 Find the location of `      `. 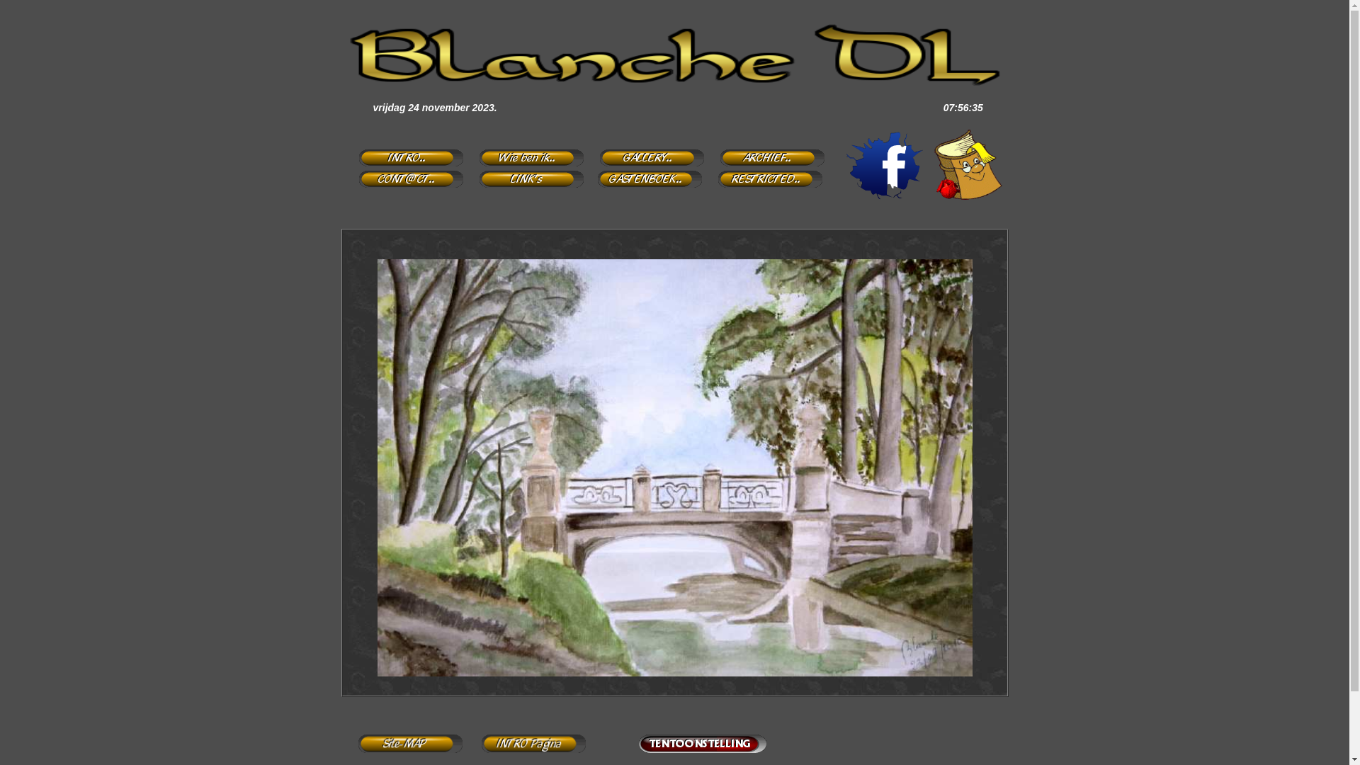

       is located at coordinates (763, 186).